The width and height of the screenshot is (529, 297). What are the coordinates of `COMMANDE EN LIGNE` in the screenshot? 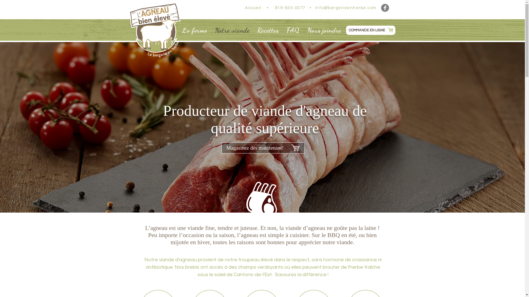 It's located at (371, 30).